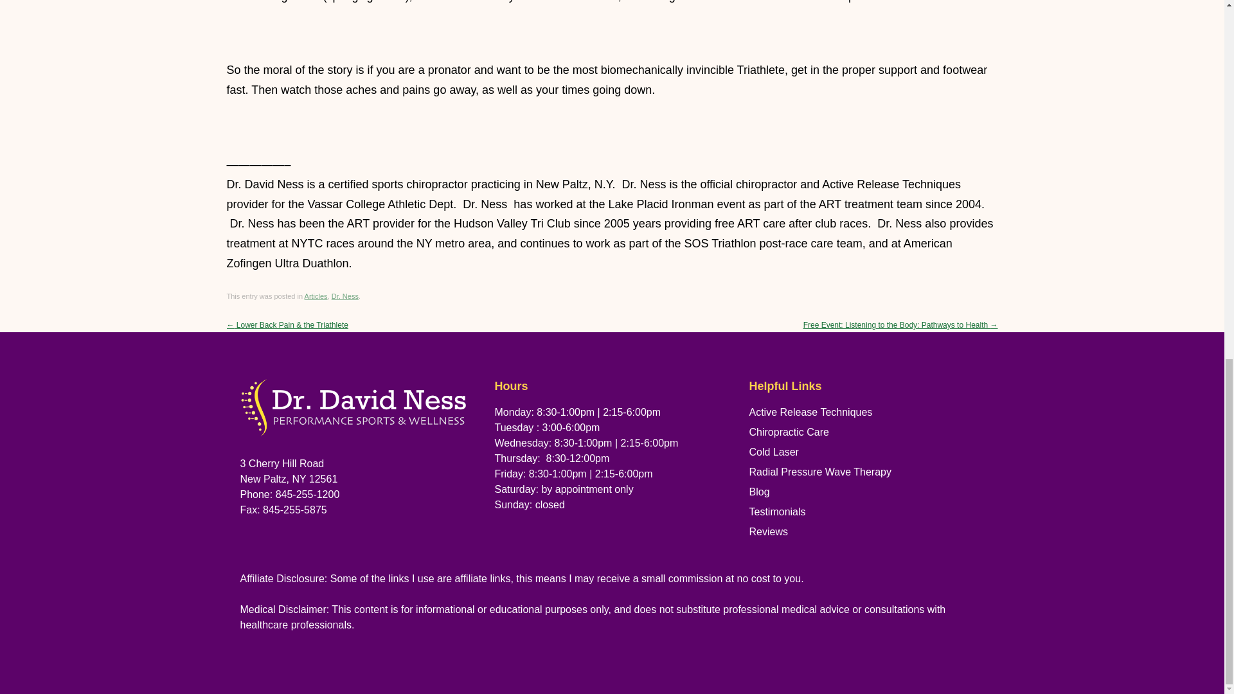 This screenshot has width=1234, height=694. I want to click on 845-255-5875, so click(294, 510).